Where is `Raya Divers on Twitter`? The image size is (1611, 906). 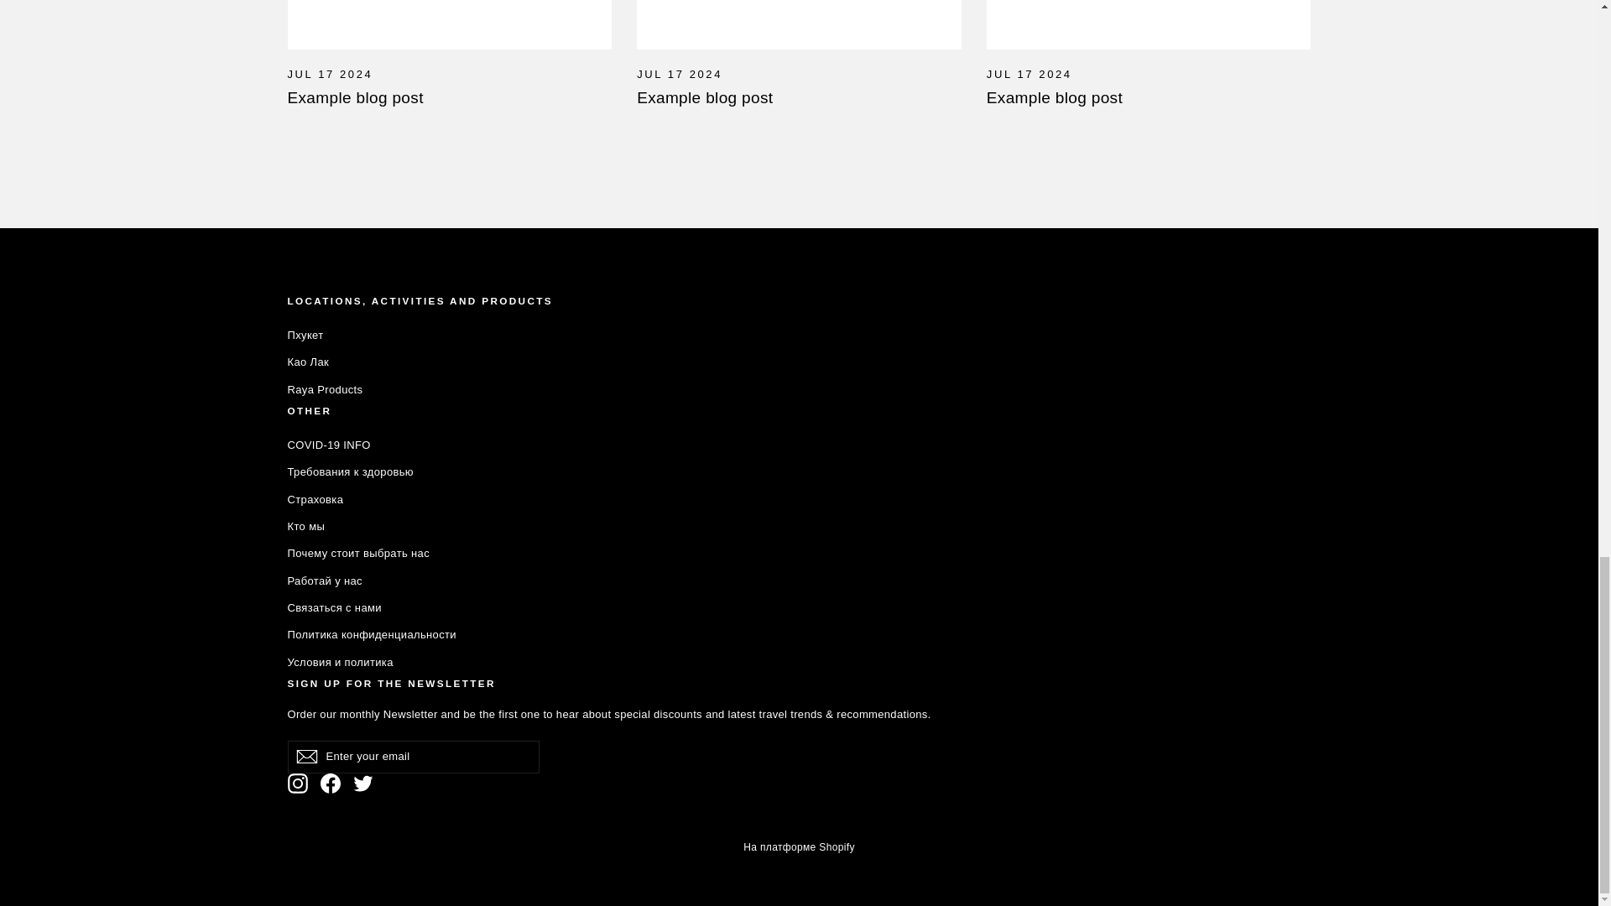
Raya Divers on Twitter is located at coordinates (362, 784).